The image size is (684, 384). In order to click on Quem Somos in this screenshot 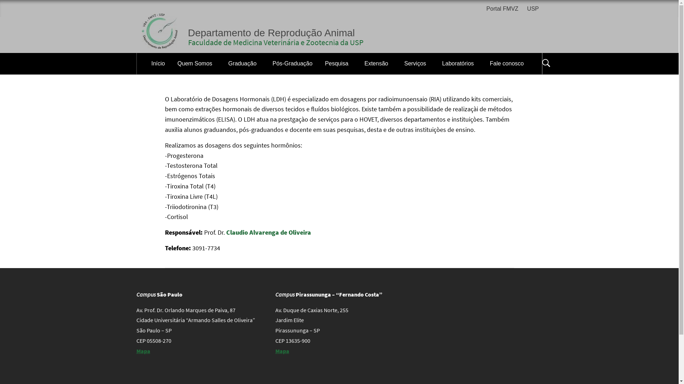, I will do `click(197, 64)`.